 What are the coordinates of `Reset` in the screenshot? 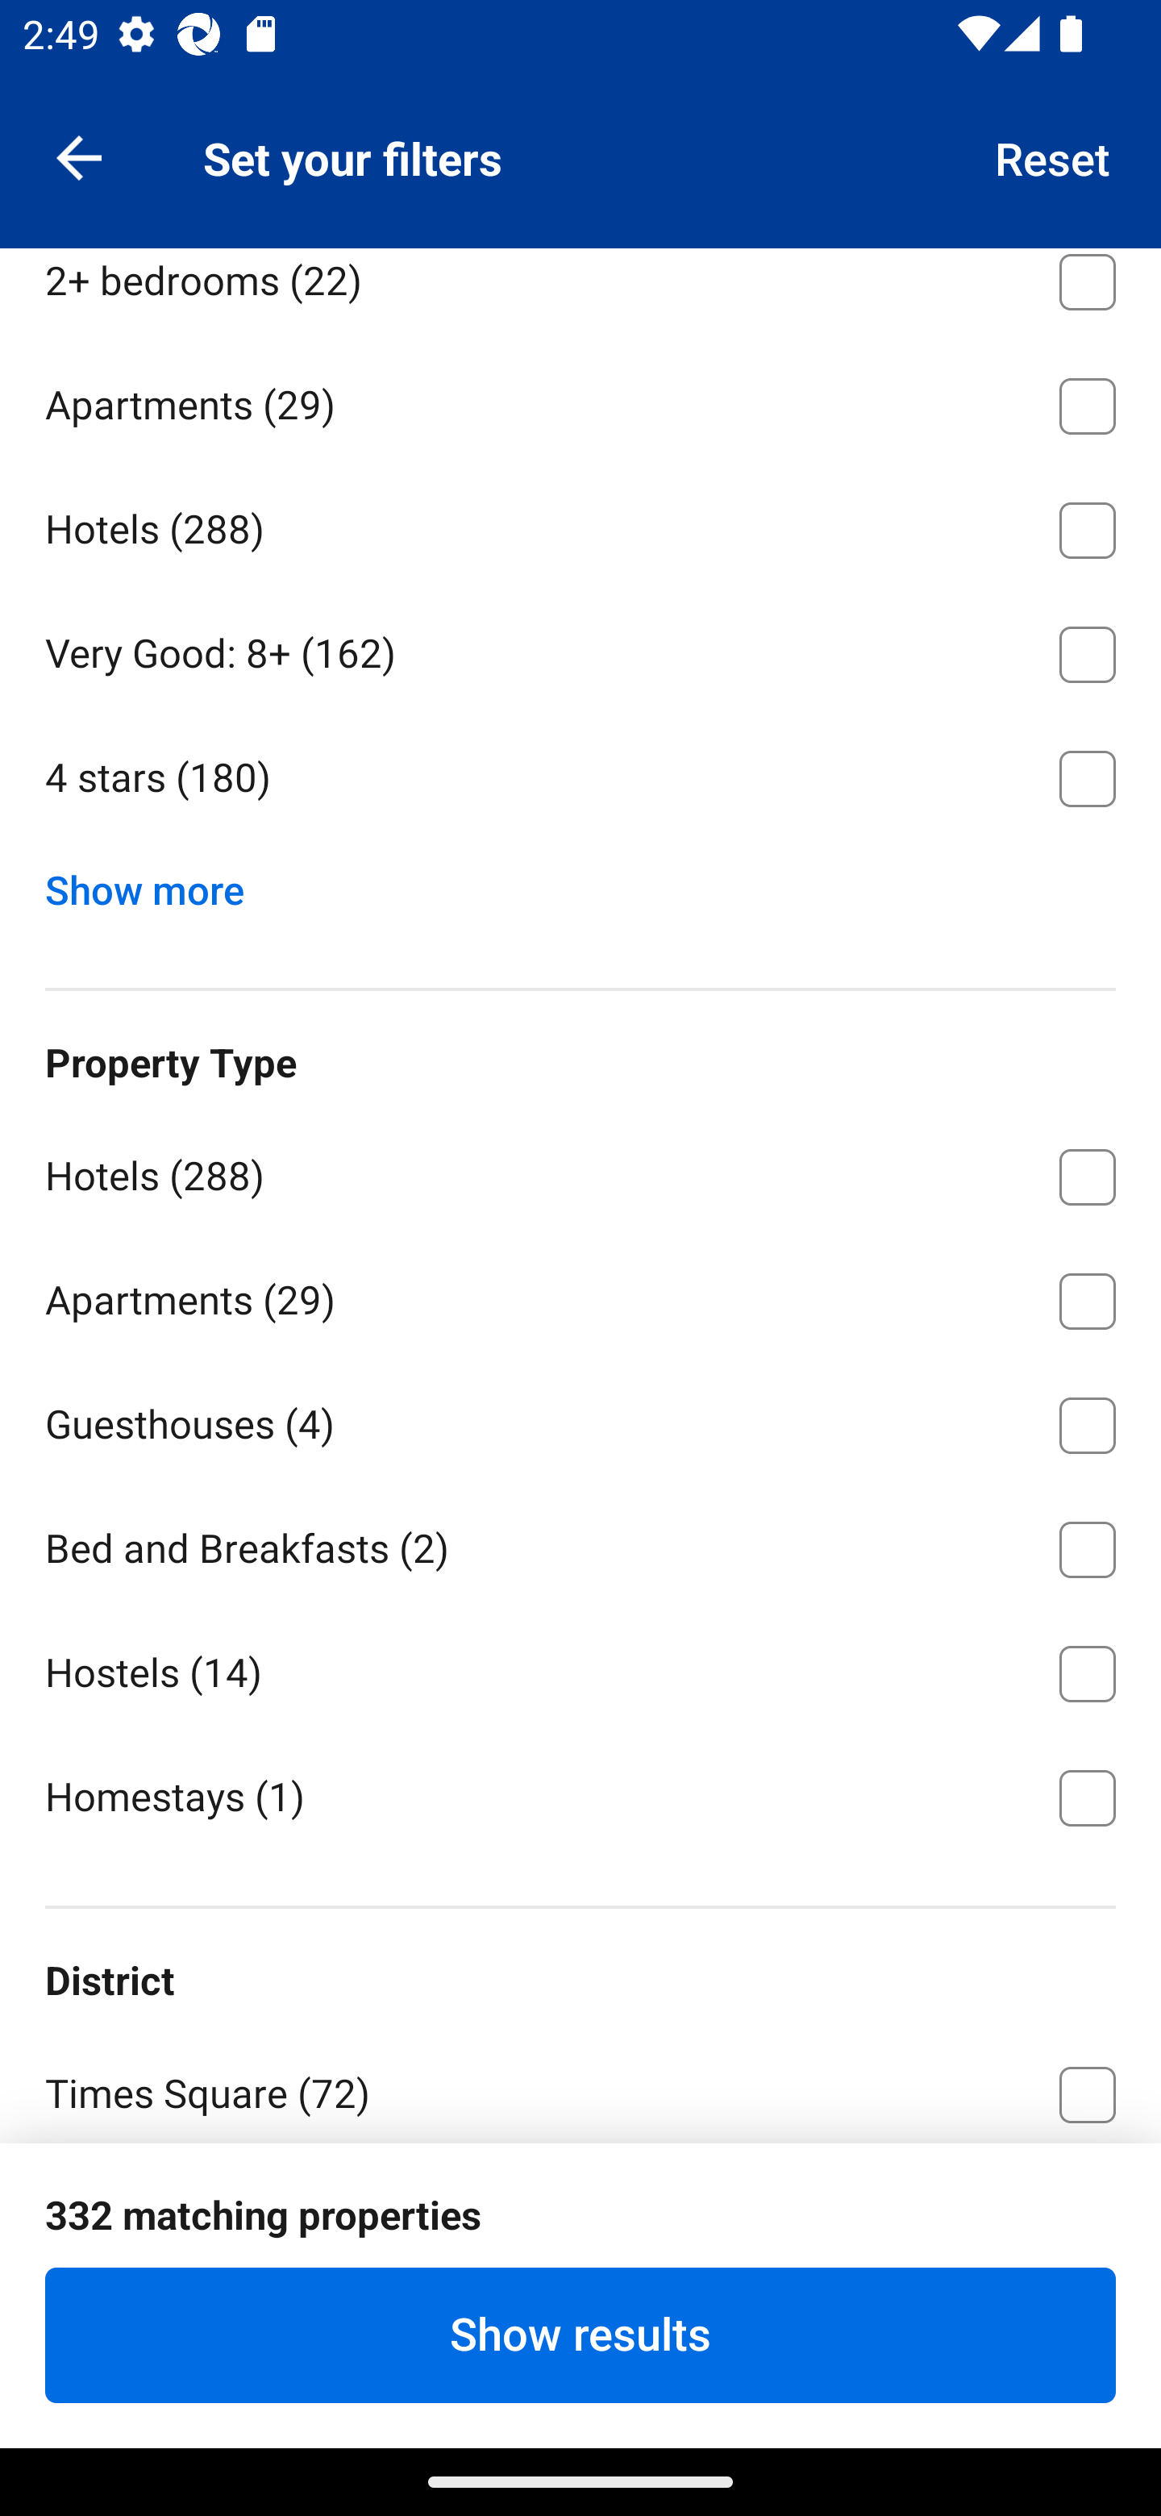 It's located at (1053, 156).